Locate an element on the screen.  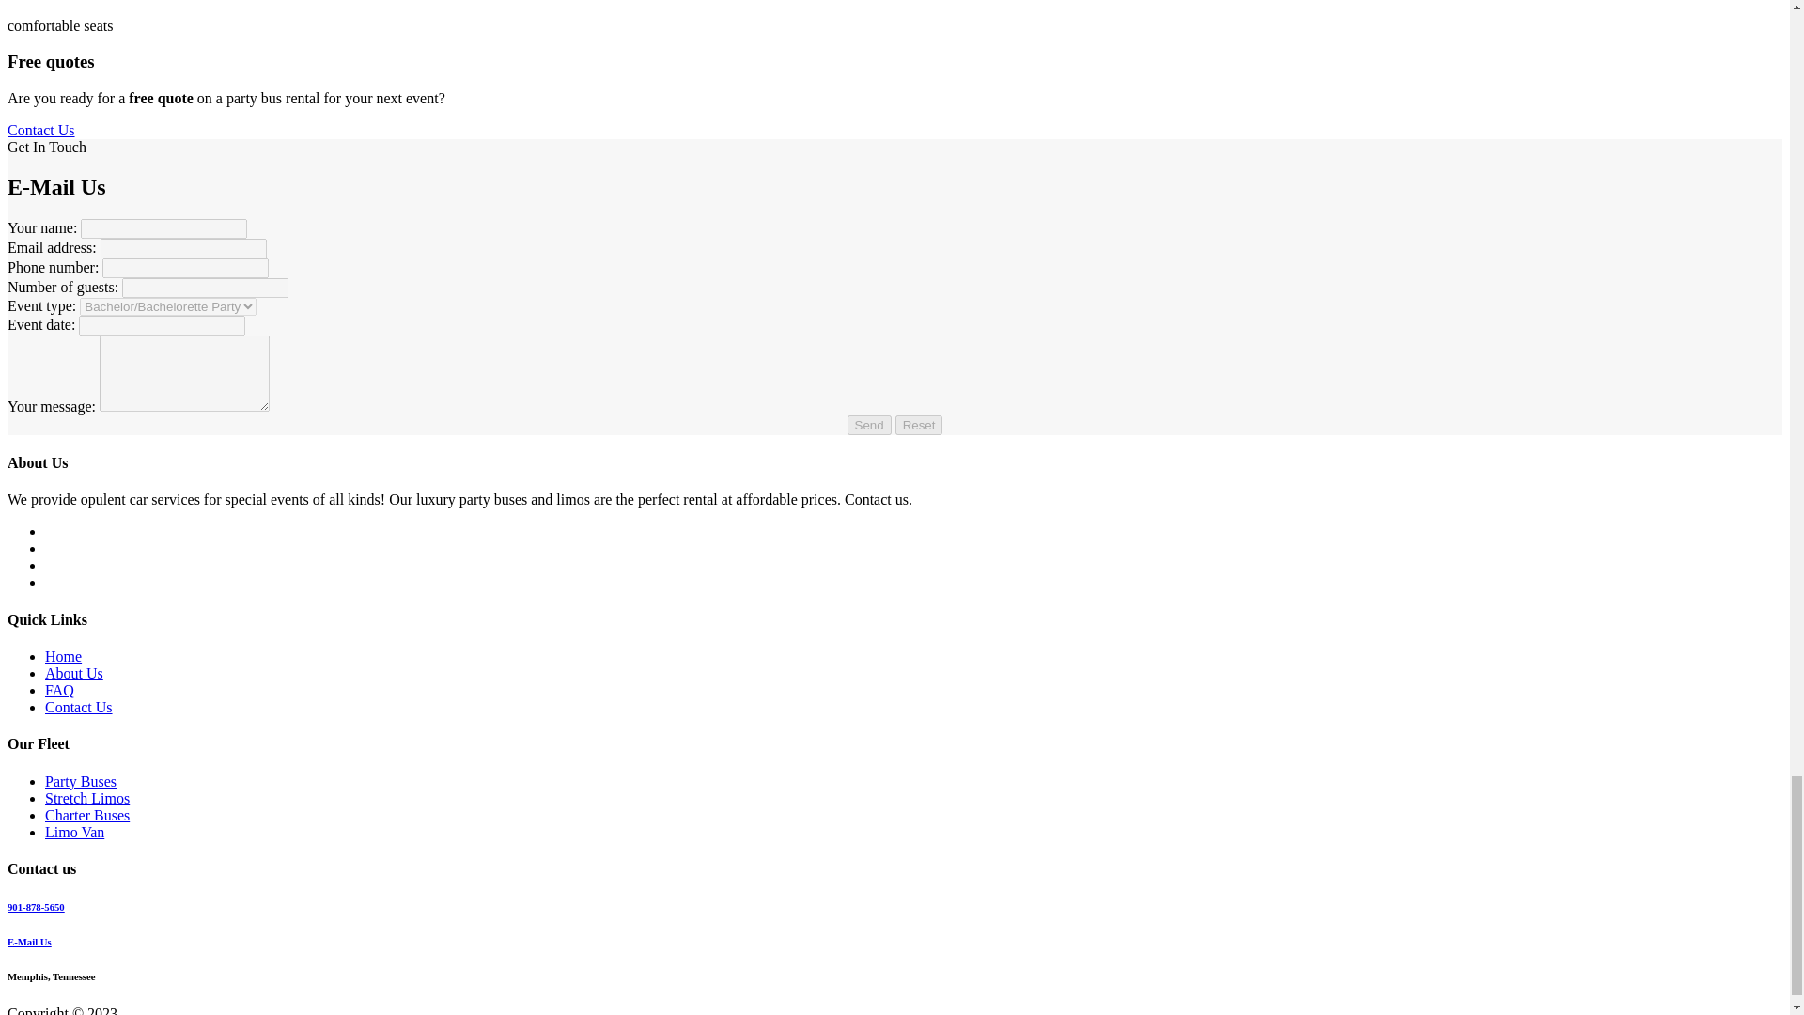
Reset is located at coordinates (919, 425).